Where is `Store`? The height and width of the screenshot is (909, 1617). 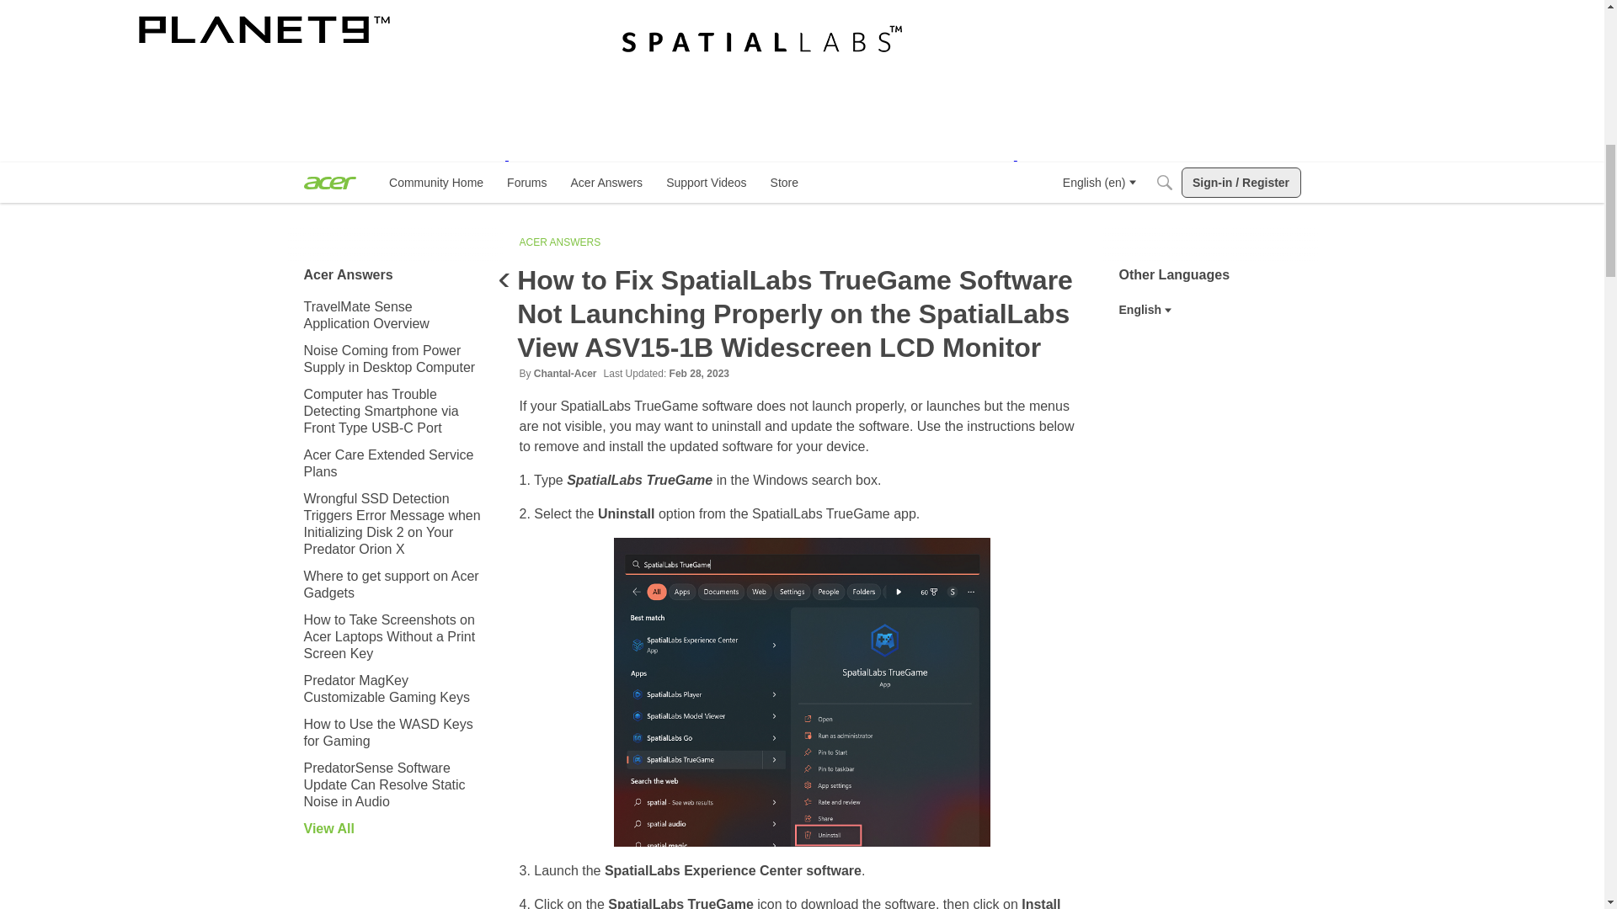 Store is located at coordinates (784, 182).